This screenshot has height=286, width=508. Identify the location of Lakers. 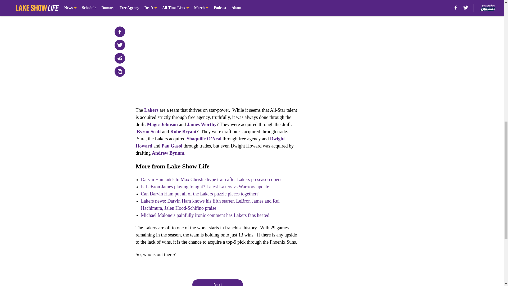
(151, 110).